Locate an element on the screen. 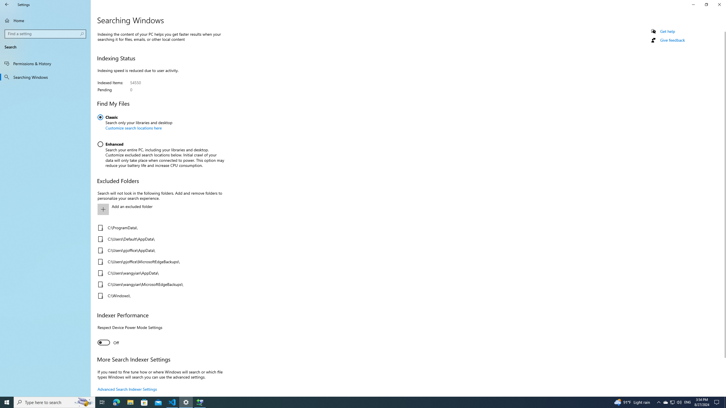 This screenshot has height=408, width=726. Microsoft Edge is located at coordinates (116, 402).